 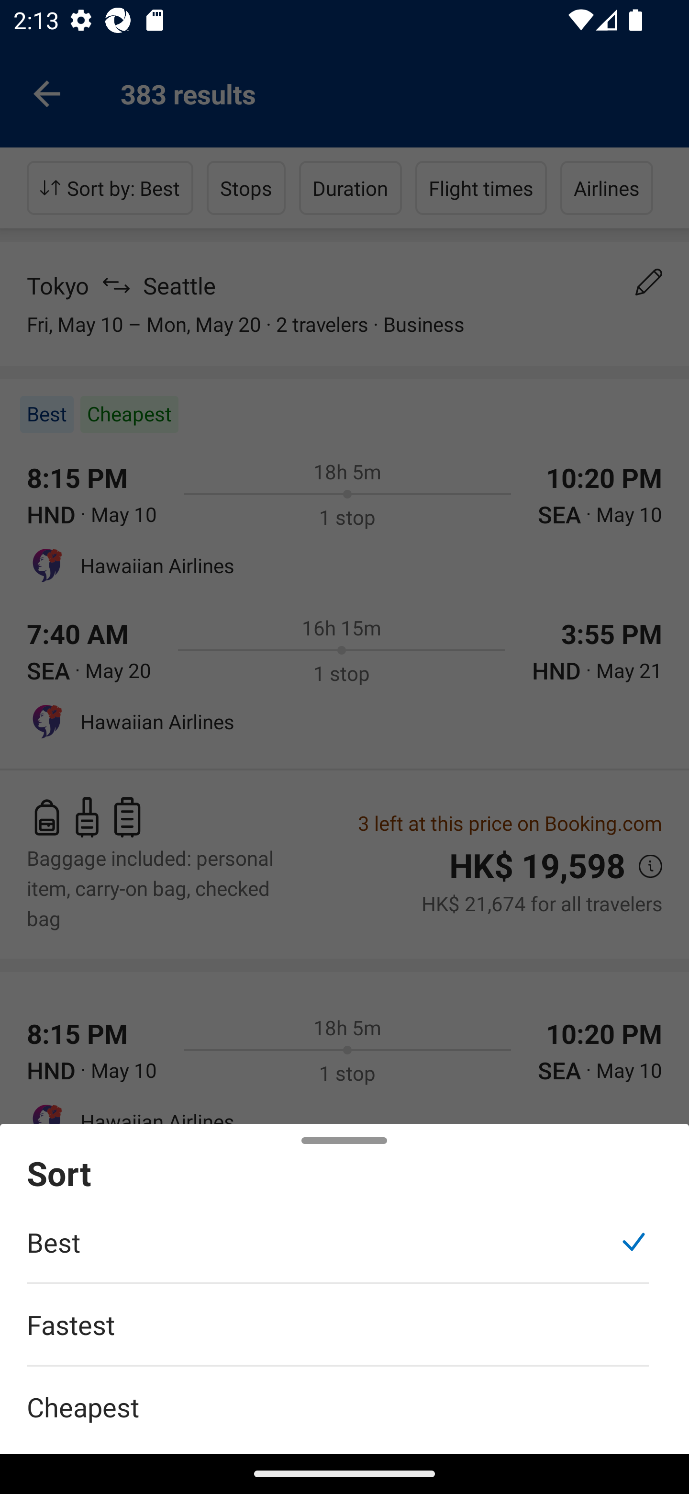 What do you see at coordinates (338, 1334) in the screenshot?
I see `Fastest` at bounding box center [338, 1334].